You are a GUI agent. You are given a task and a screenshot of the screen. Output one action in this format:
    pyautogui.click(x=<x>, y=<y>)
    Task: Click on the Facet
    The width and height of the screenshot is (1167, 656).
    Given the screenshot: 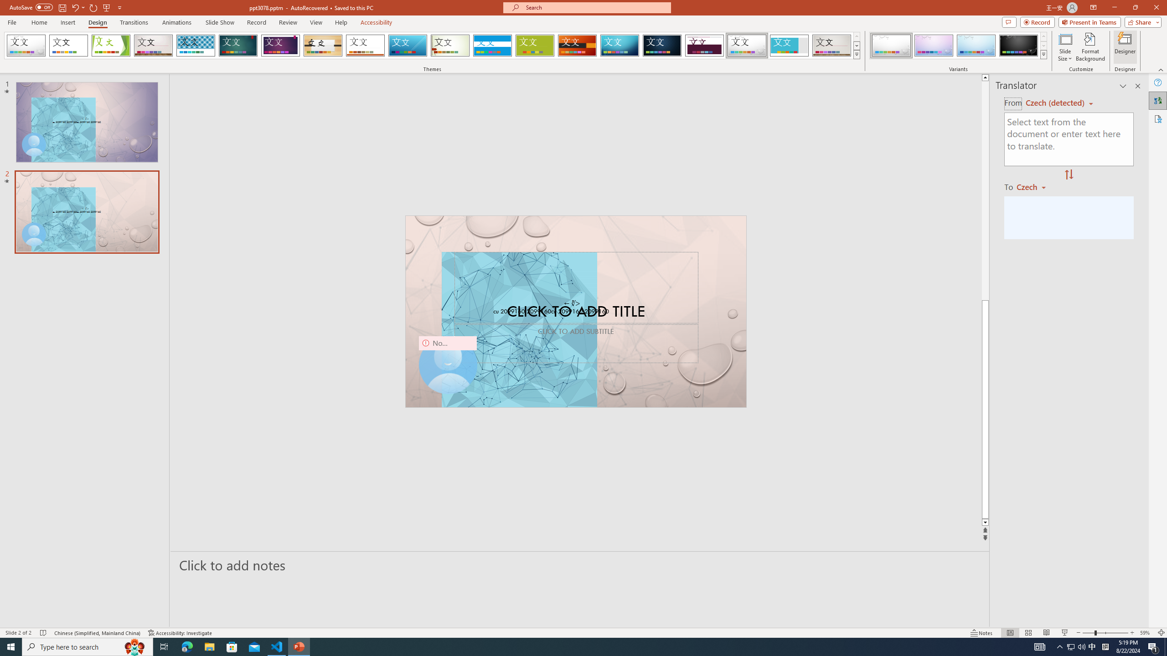 What is the action you would take?
    pyautogui.click(x=111, y=46)
    